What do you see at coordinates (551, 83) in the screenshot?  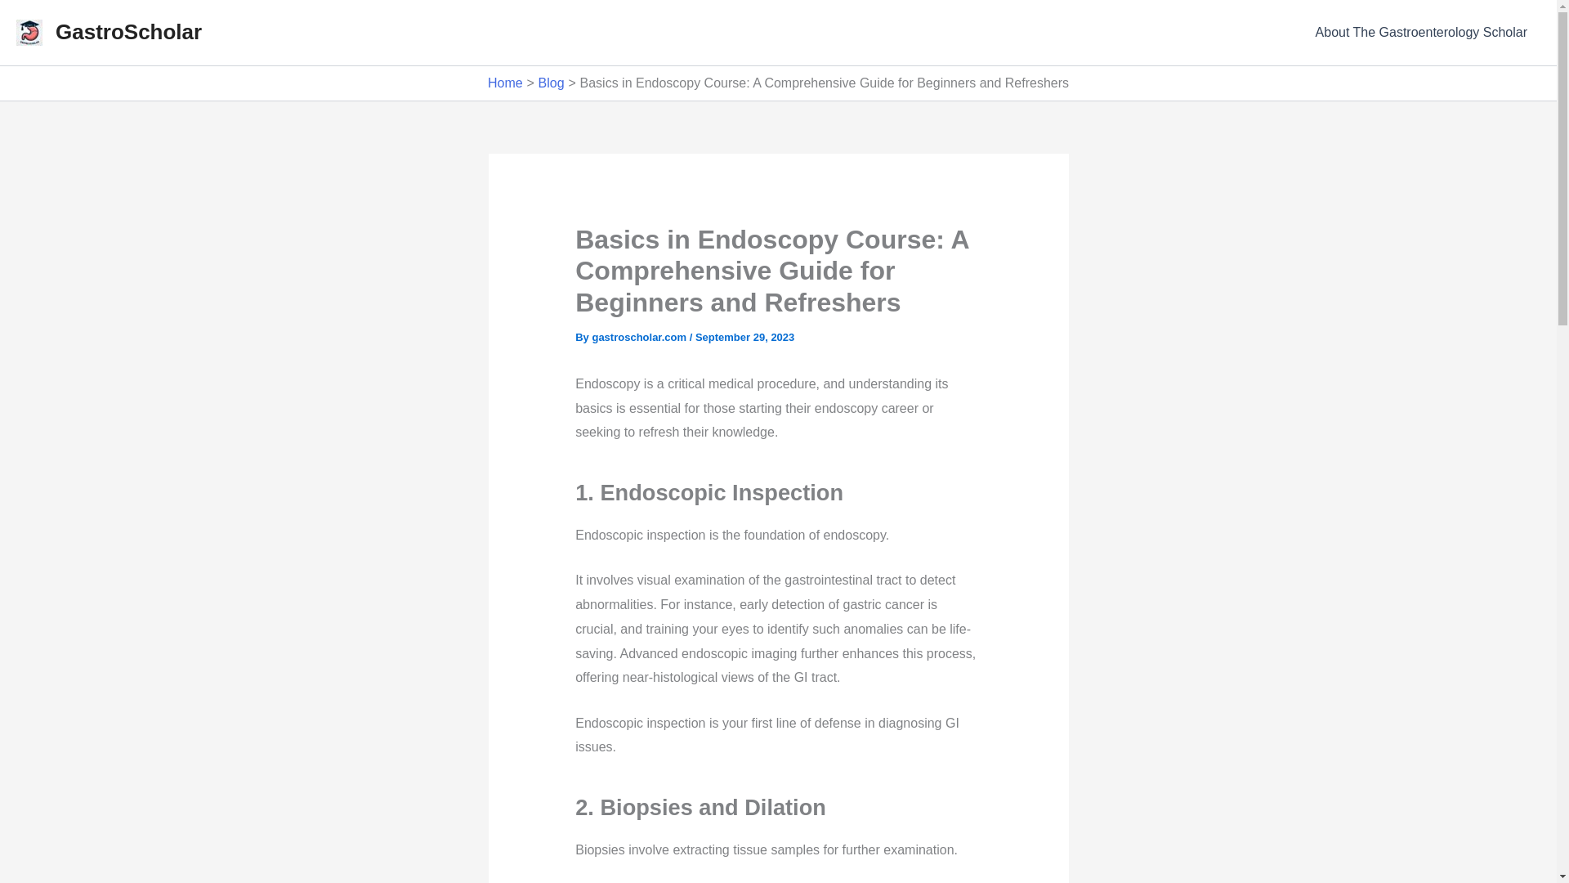 I see `Blog` at bounding box center [551, 83].